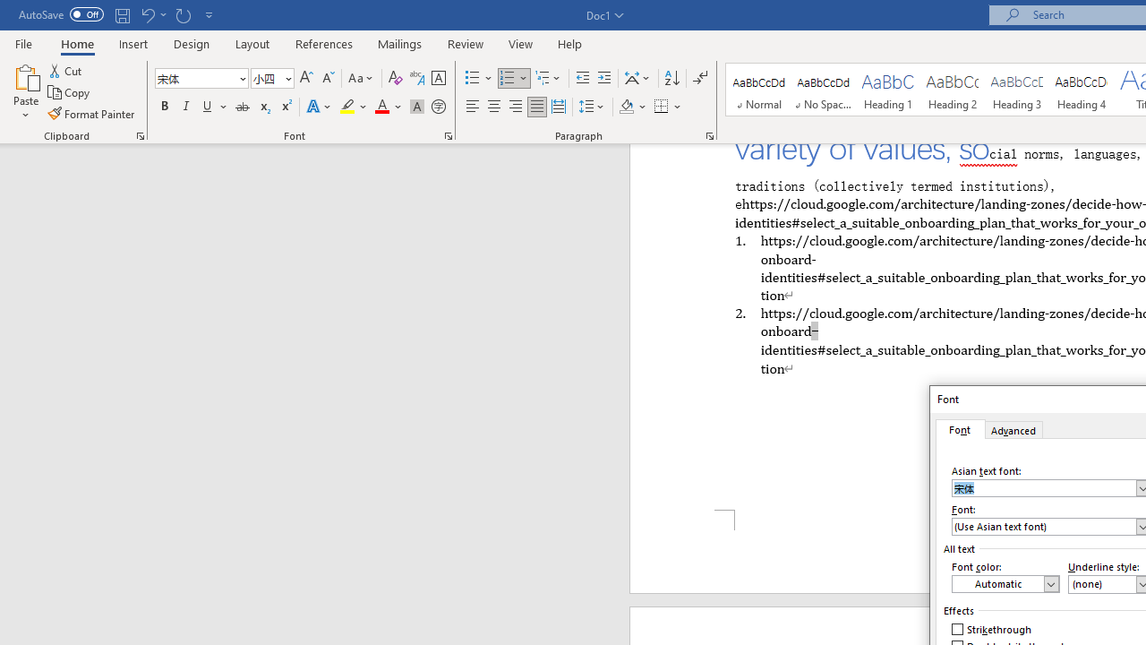 The image size is (1146, 645). Describe the element at coordinates (417, 107) in the screenshot. I see `Character Shading` at that location.